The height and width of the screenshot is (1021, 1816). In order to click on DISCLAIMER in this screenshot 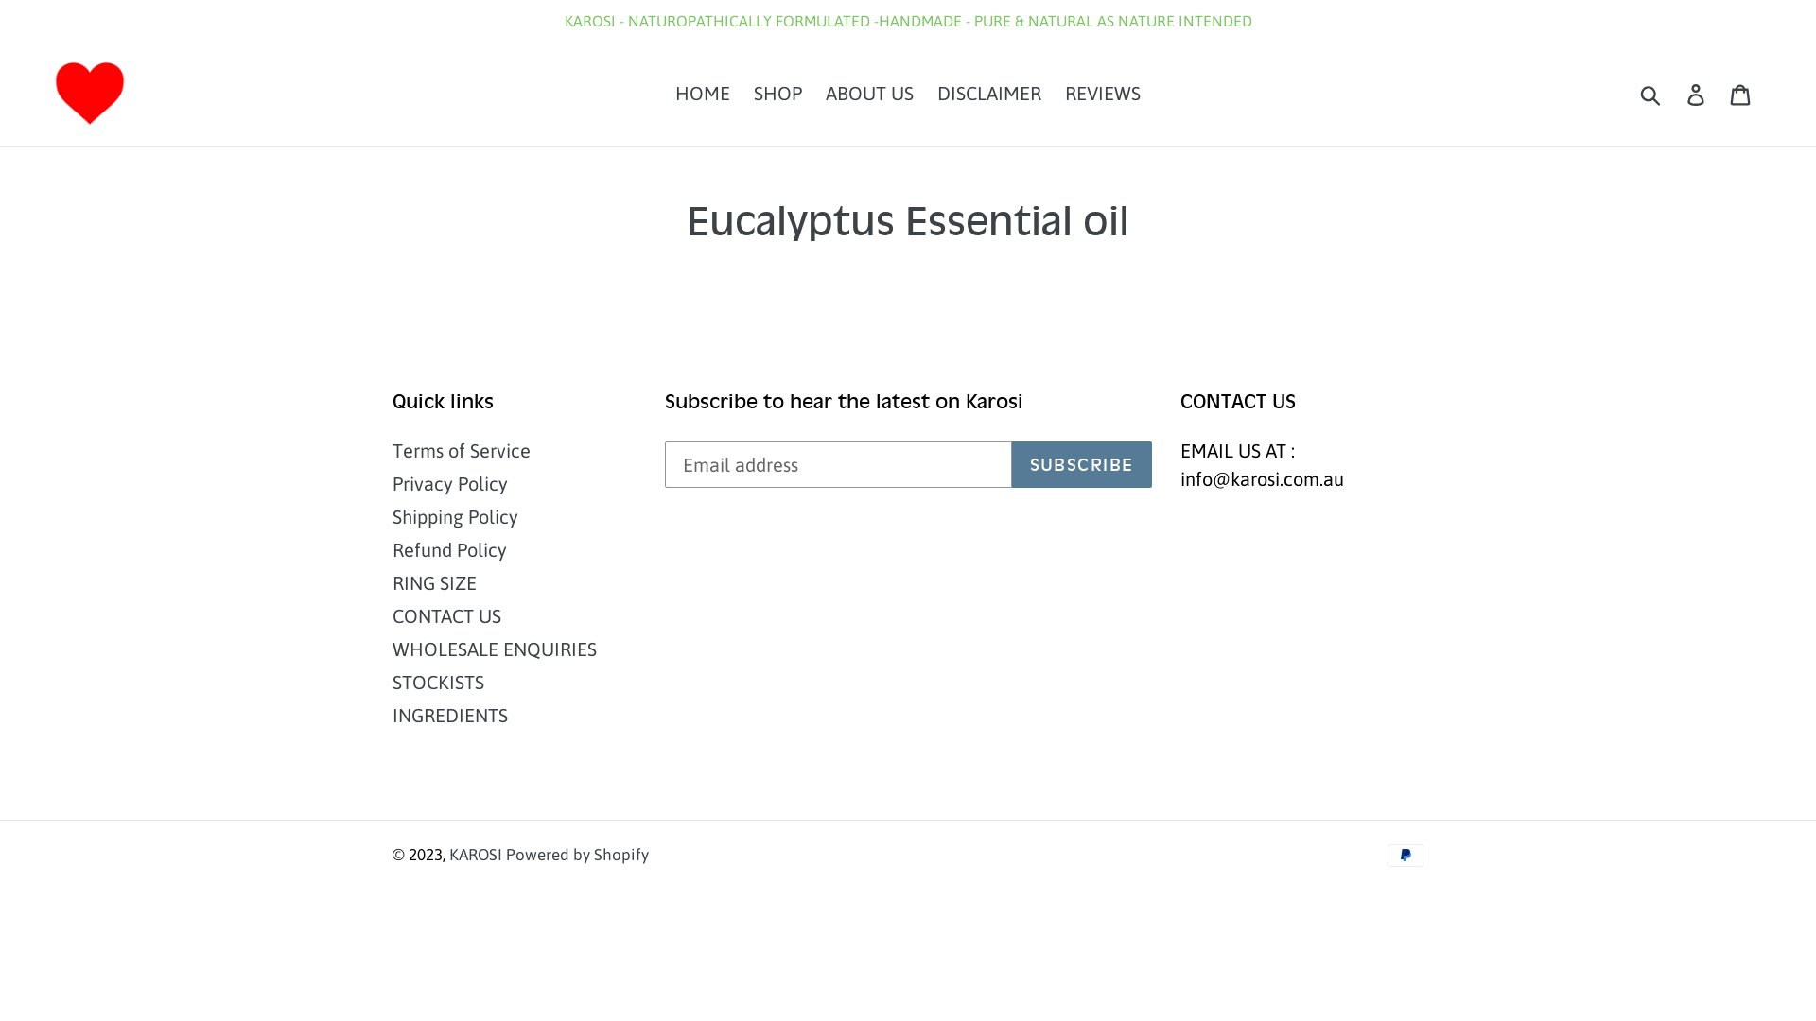, I will do `click(989, 94)`.